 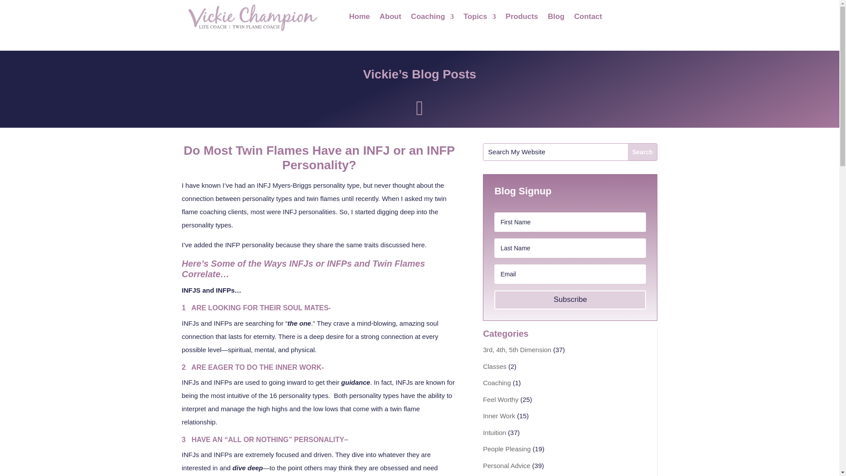 What do you see at coordinates (642, 152) in the screenshot?
I see `Search` at bounding box center [642, 152].